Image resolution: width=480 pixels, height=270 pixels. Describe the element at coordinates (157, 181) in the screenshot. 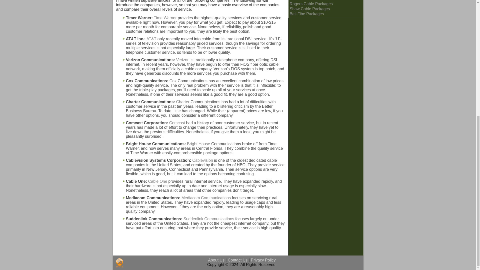

I see `Cable One` at that location.